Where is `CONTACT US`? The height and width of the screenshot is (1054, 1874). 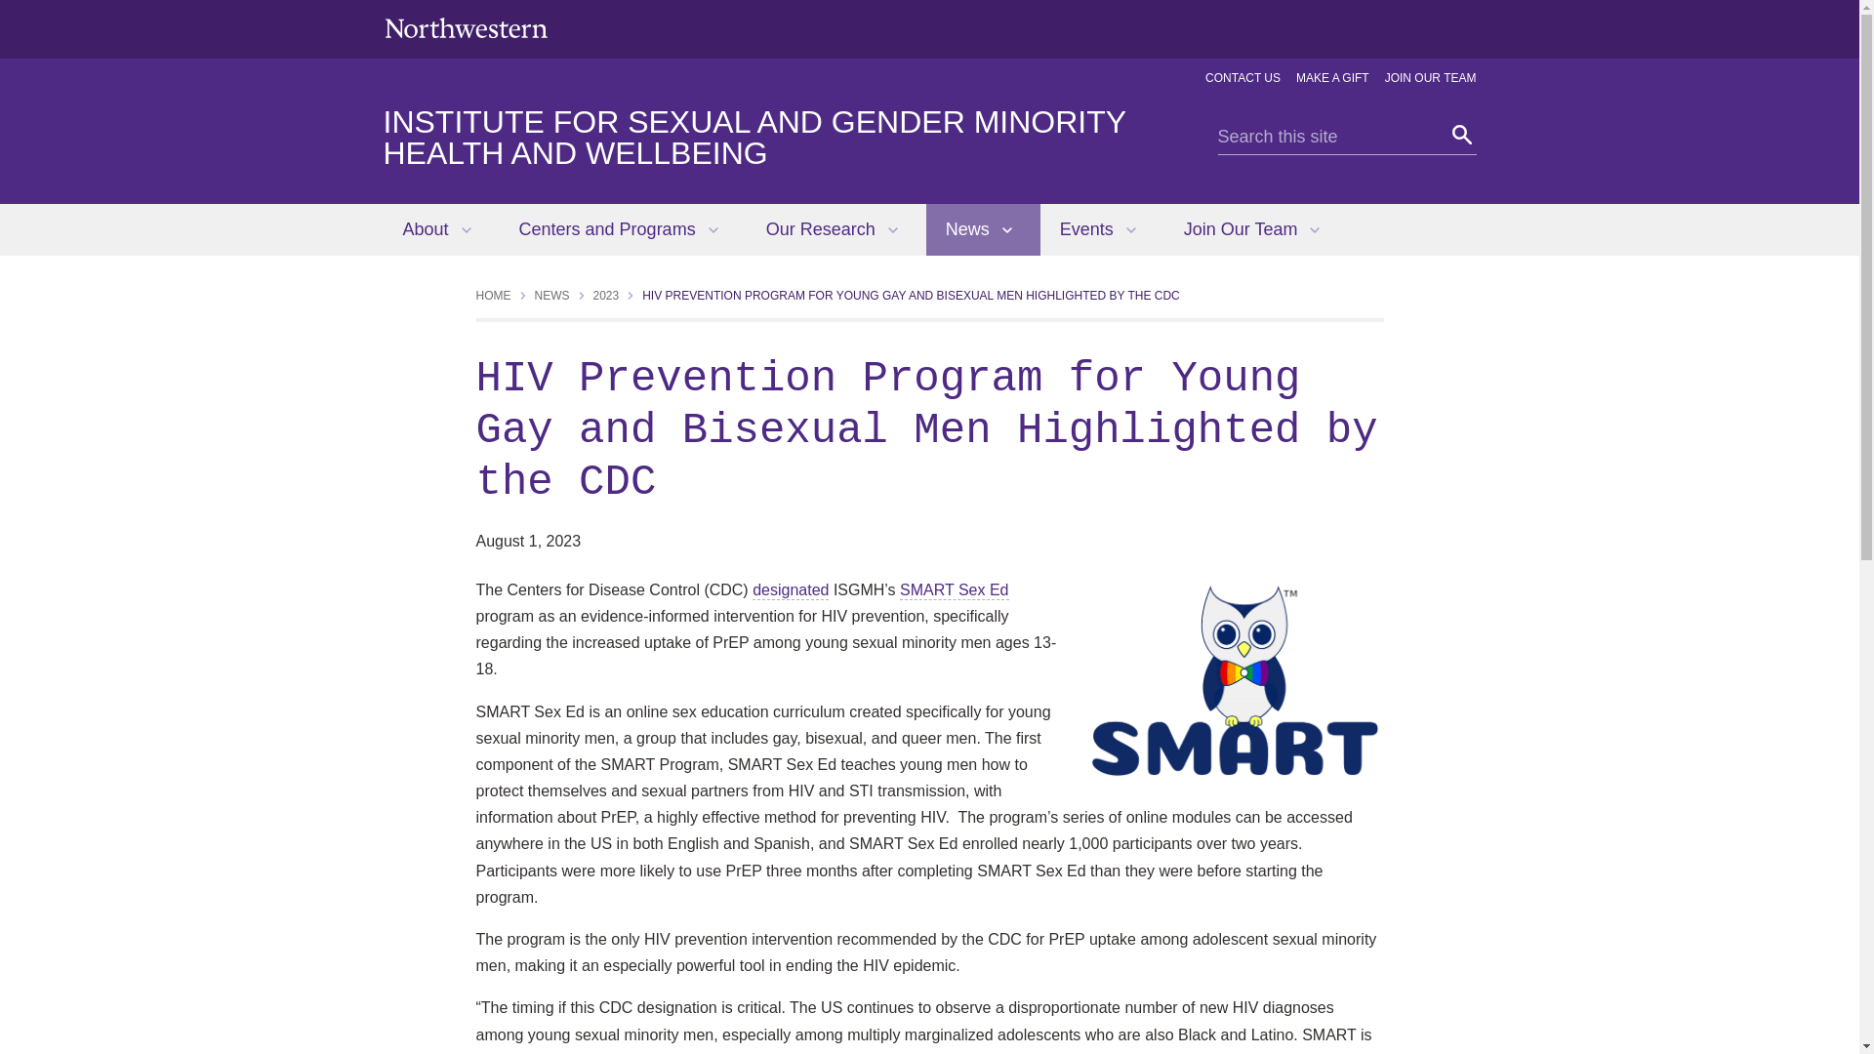
CONTACT US is located at coordinates (1242, 78).